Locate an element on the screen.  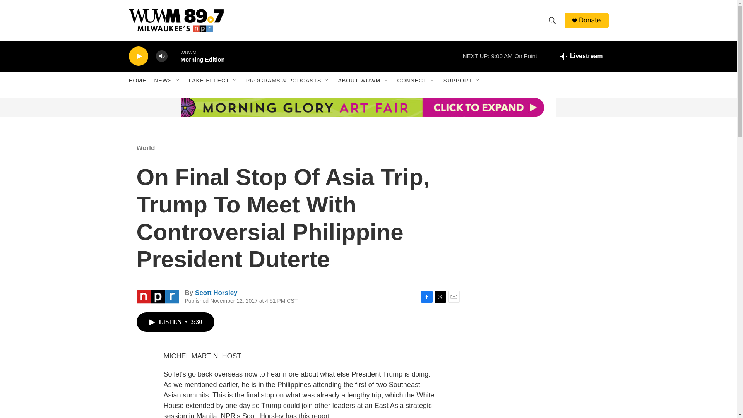
3rd party ad content is located at coordinates (542, 401).